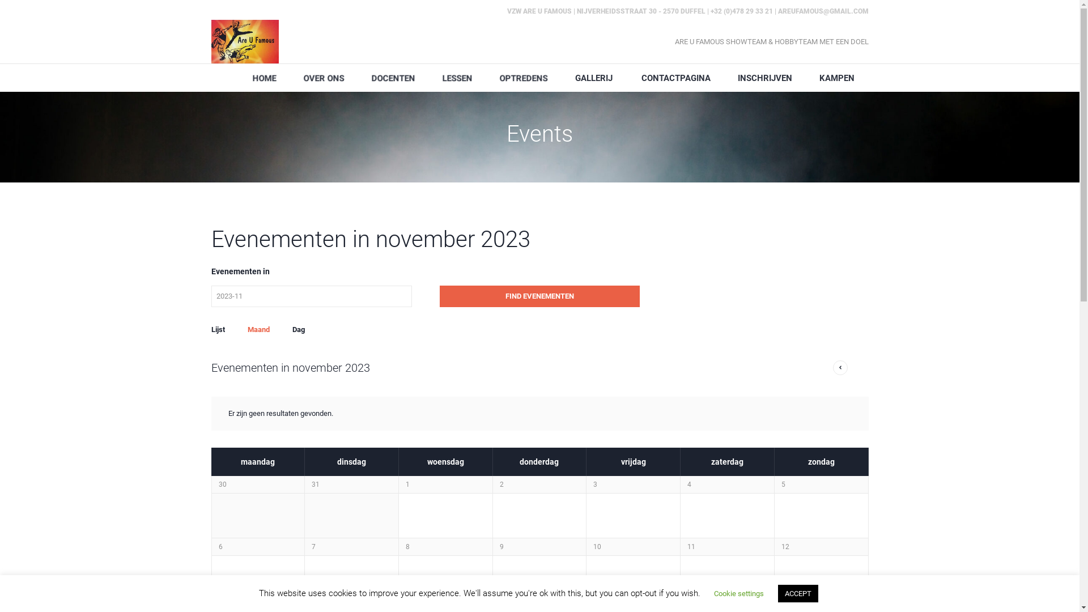 The image size is (1088, 612). I want to click on Are U Famous, so click(245, 42).